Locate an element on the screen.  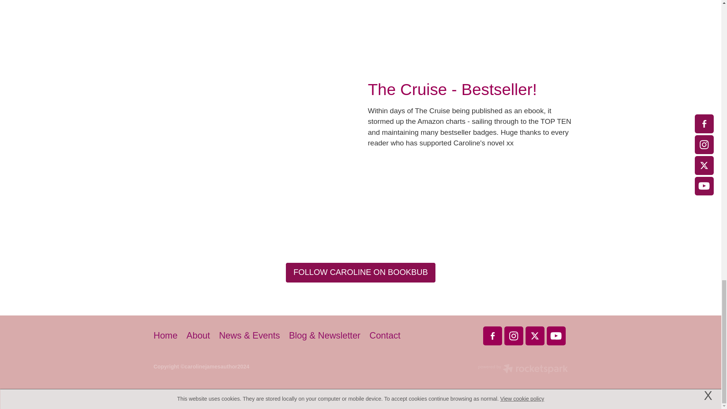
Contact is located at coordinates (385, 336).